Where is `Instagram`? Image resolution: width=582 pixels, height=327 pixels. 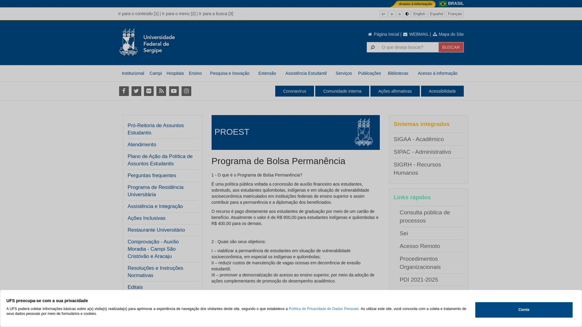
Instagram is located at coordinates (186, 91).